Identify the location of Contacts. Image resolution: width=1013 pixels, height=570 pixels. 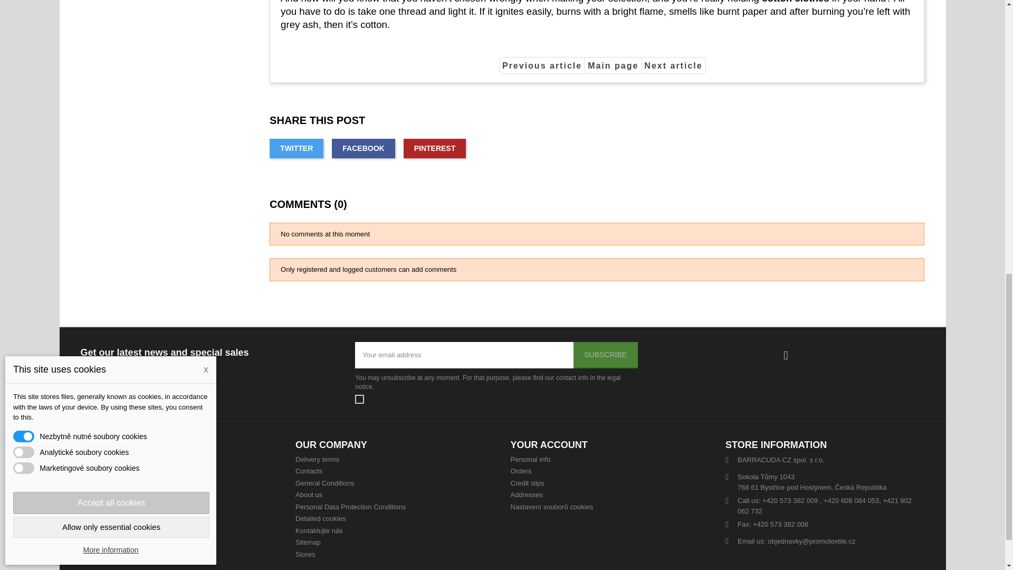
(309, 471).